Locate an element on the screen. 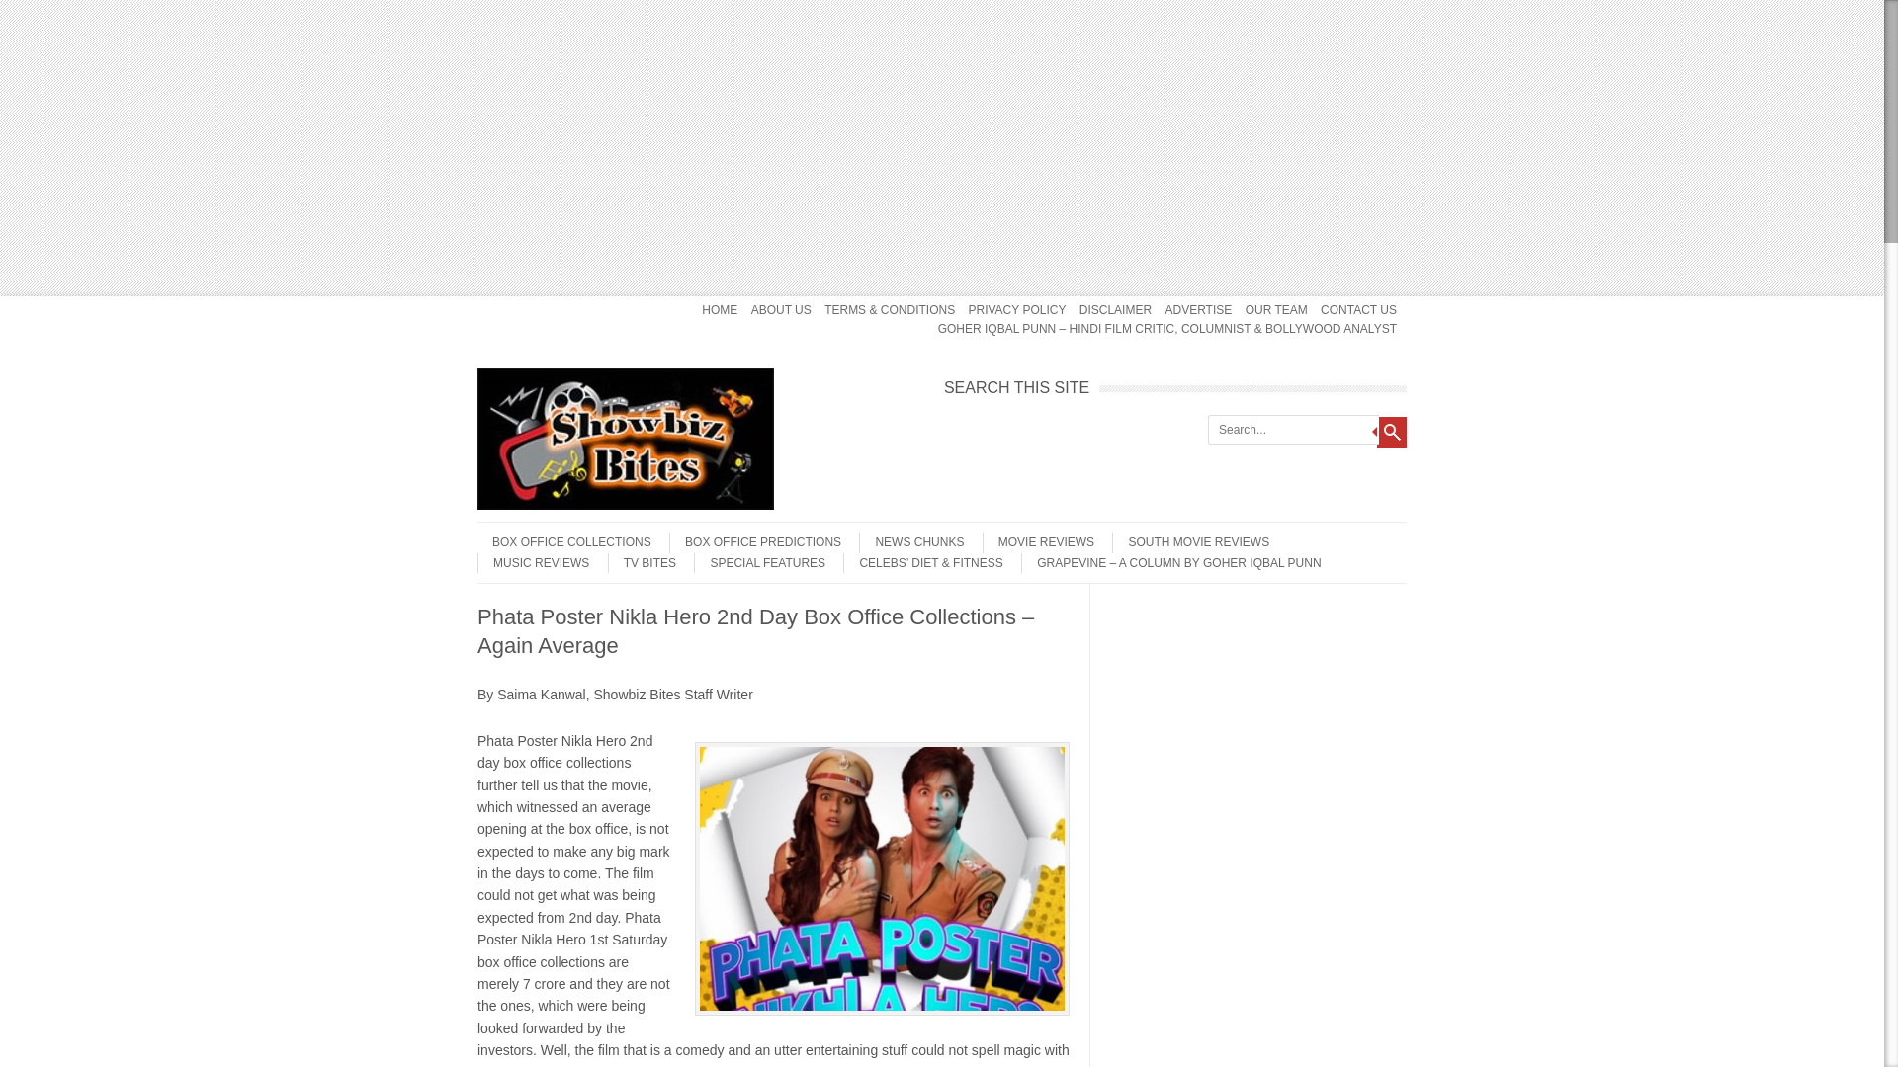  BOX OFFICE COLLECTIONS is located at coordinates (563, 541).